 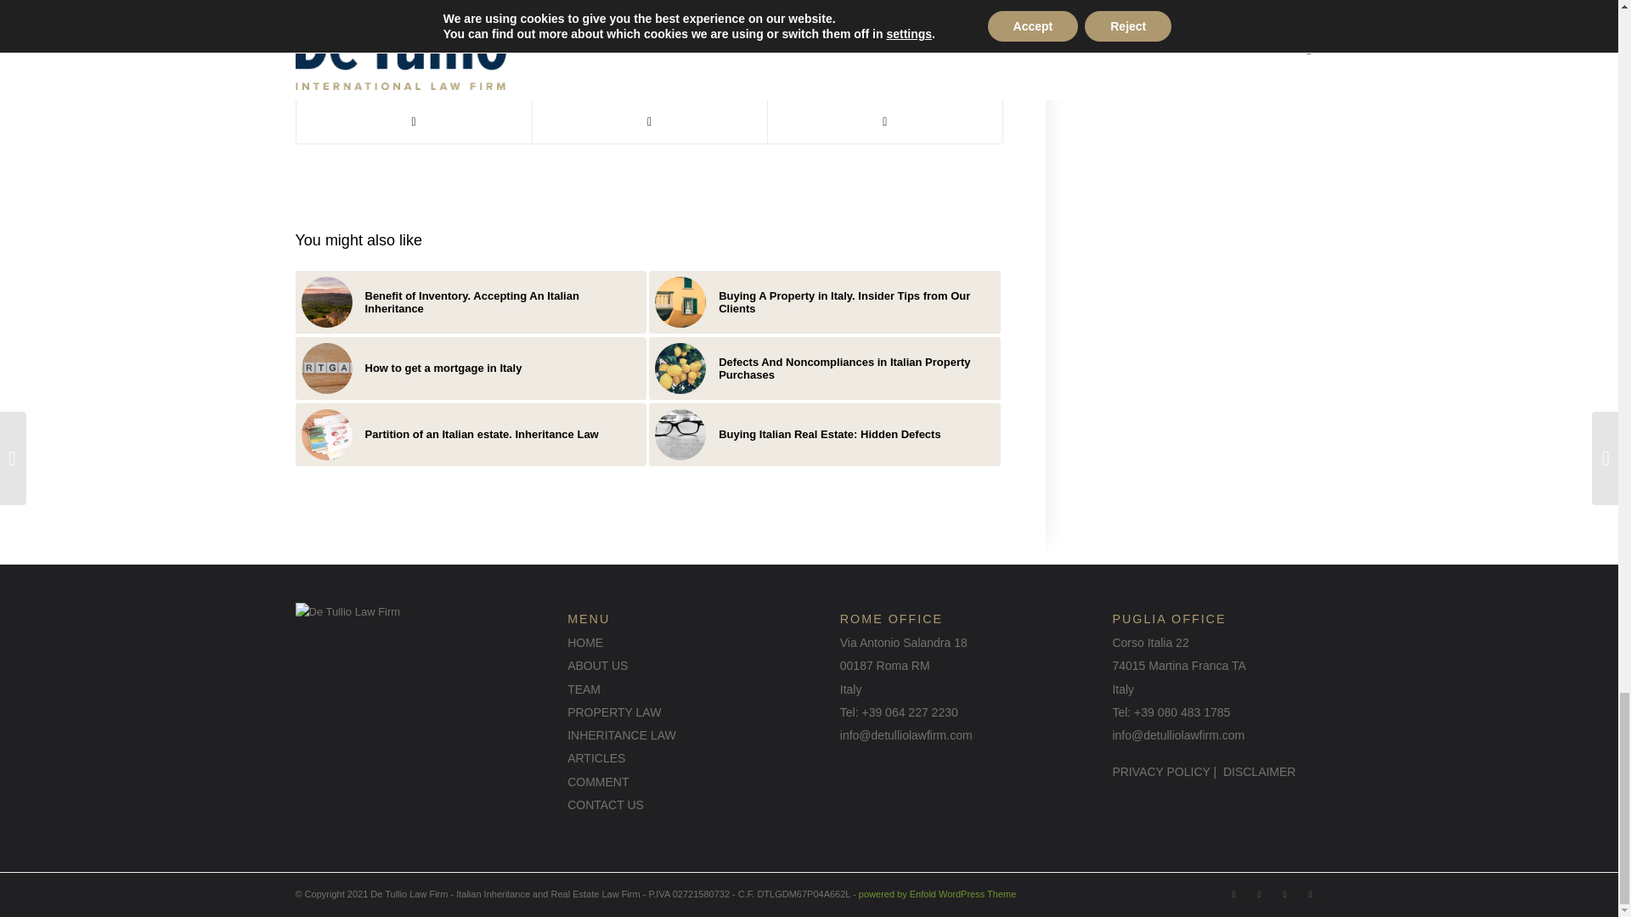 I want to click on Partition of an Italian estate. Inheritance Law, so click(x=471, y=435).